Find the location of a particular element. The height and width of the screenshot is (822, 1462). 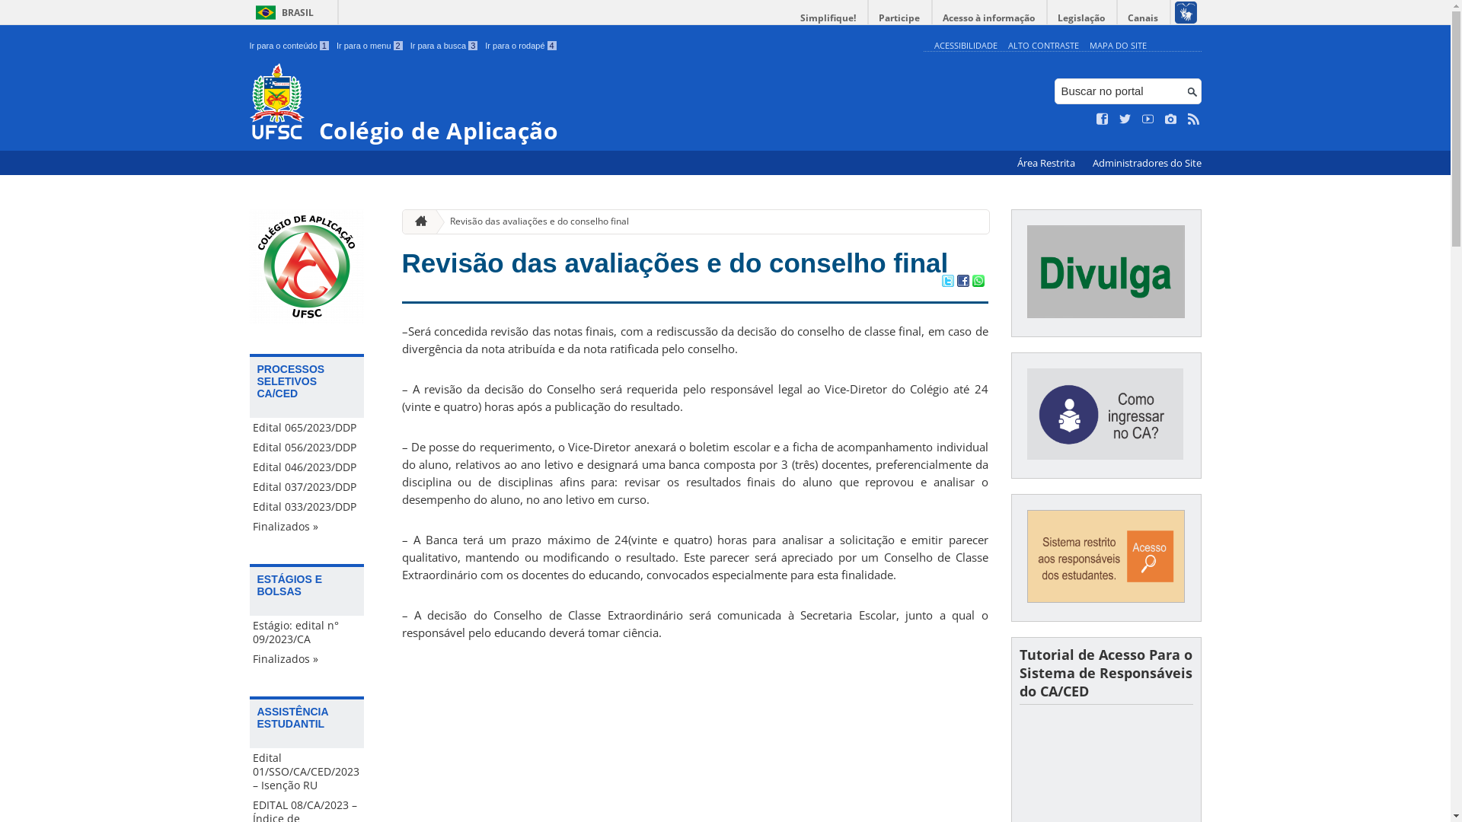

Participe is located at coordinates (899, 18).